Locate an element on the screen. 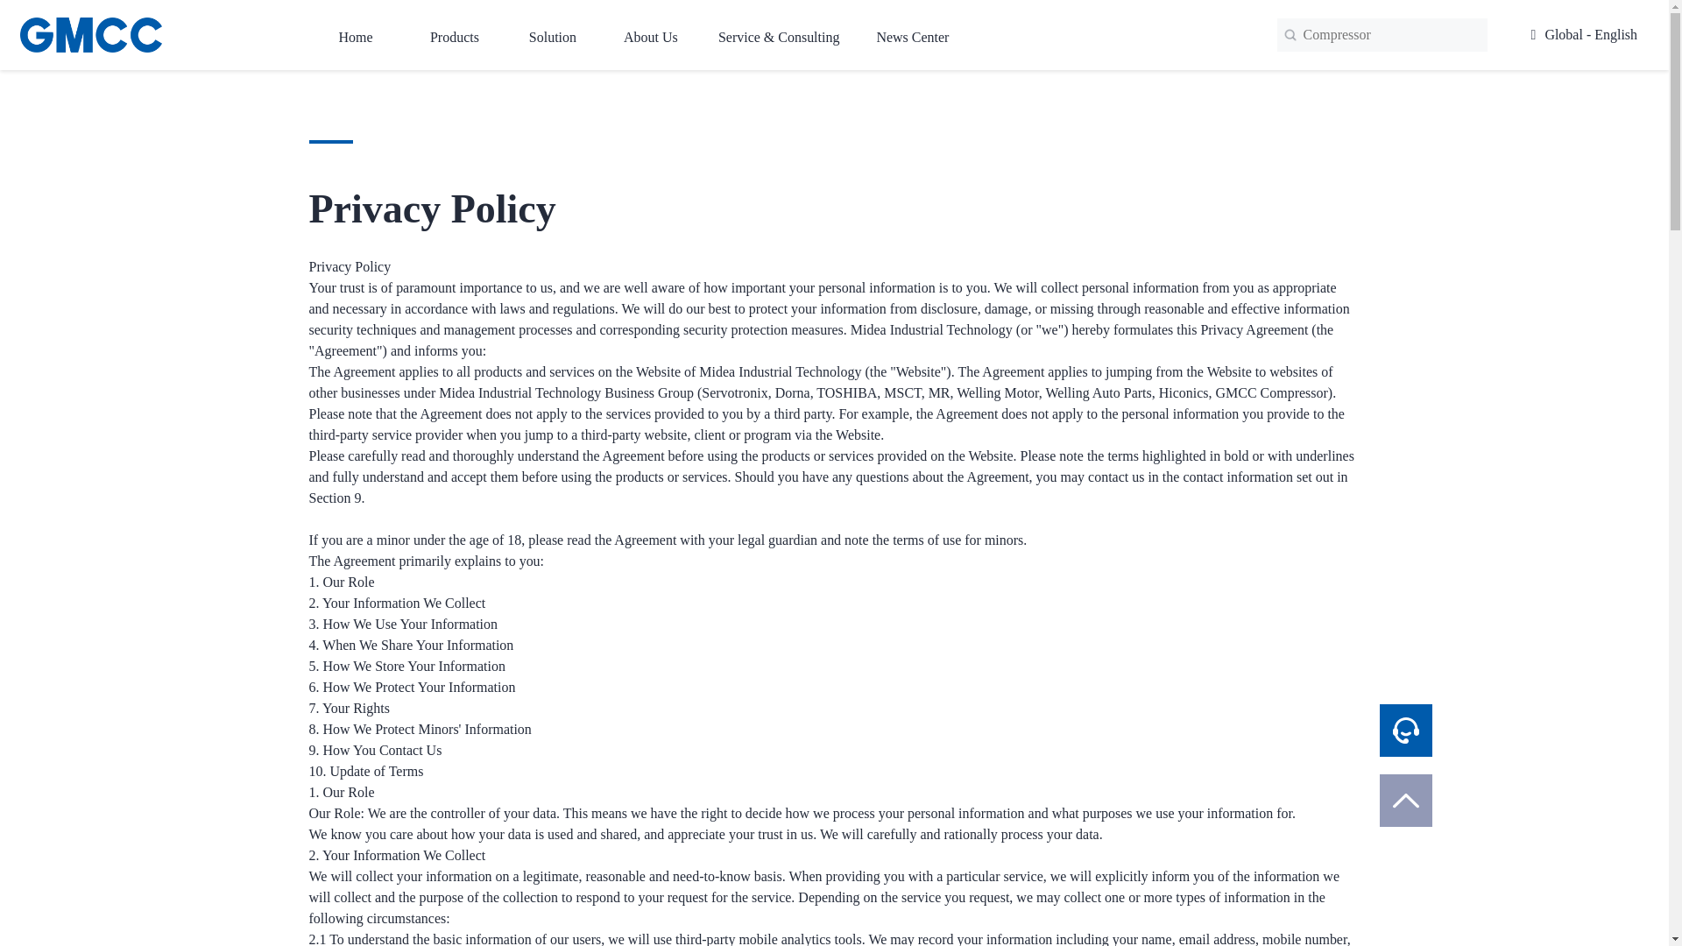 The image size is (1682, 946). Home is located at coordinates (356, 35).